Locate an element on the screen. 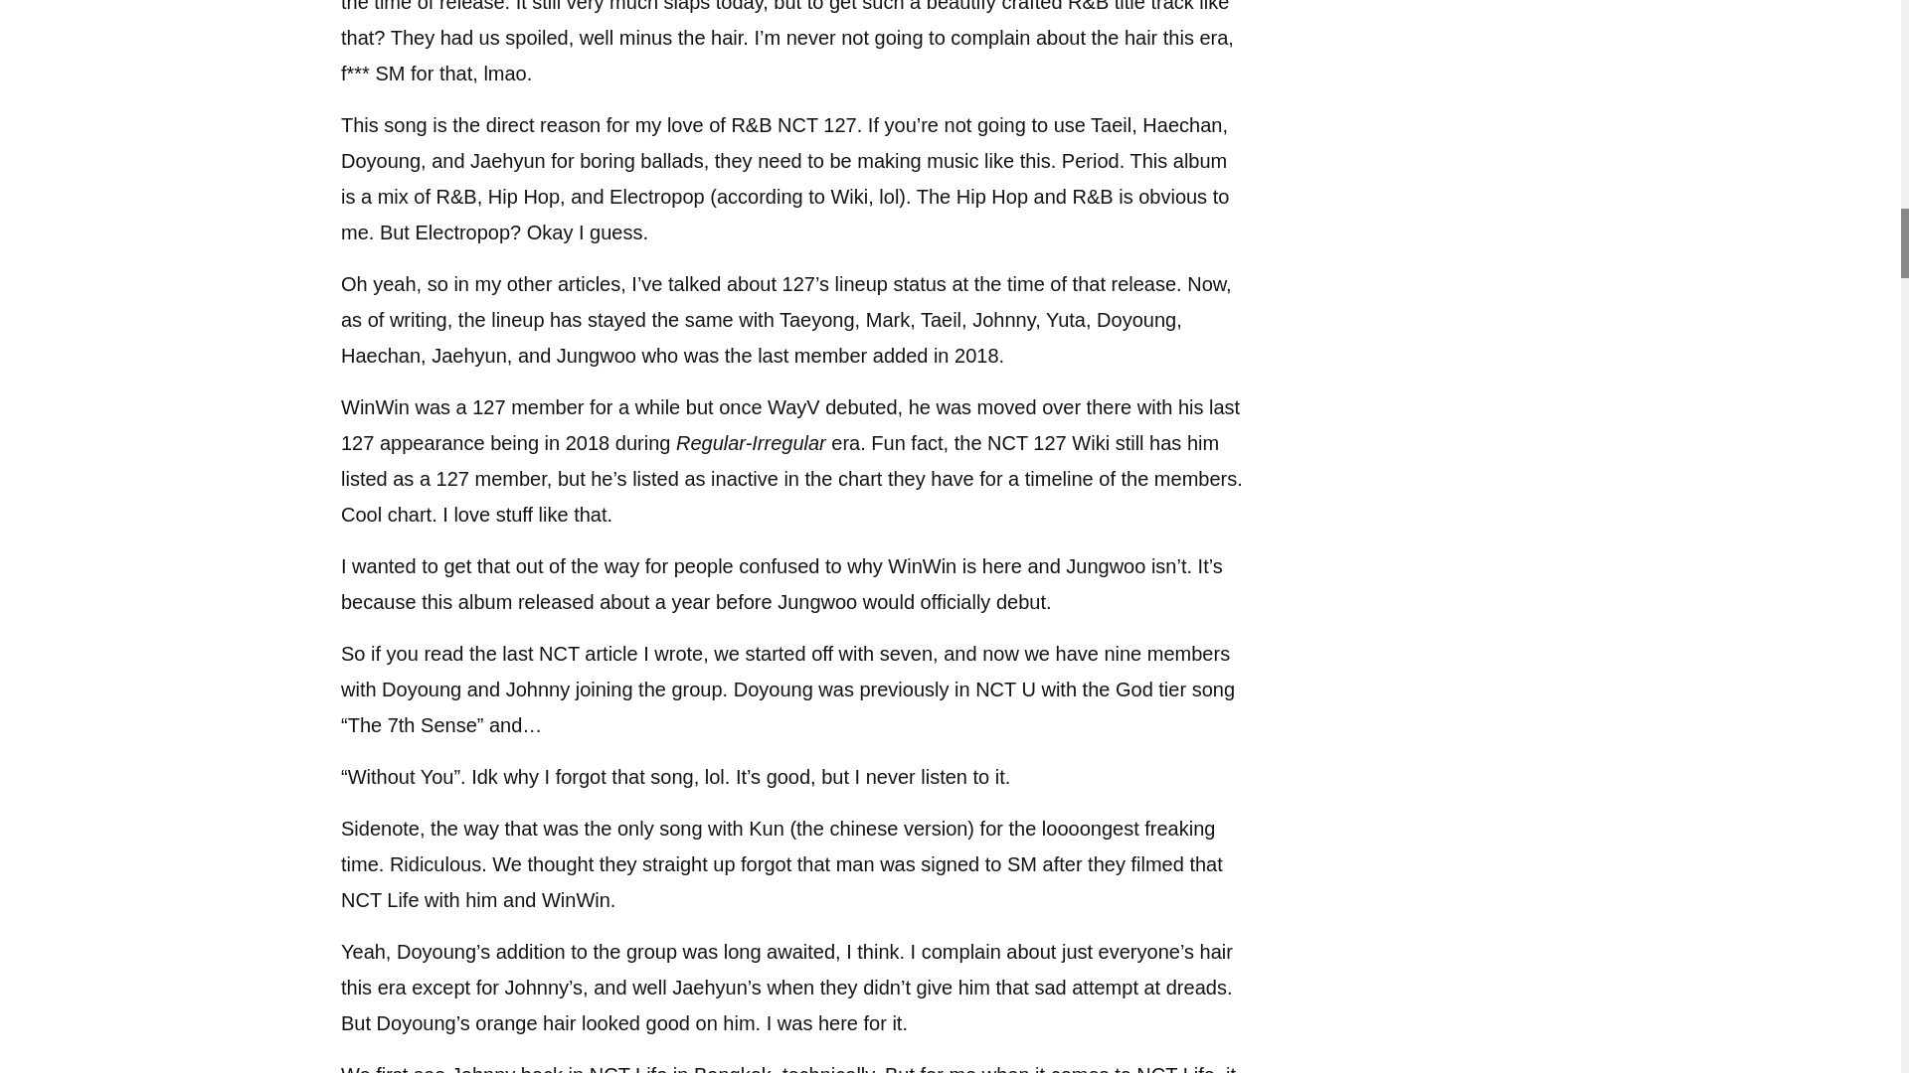 Image resolution: width=1909 pixels, height=1073 pixels. Wiki is located at coordinates (1091, 443).